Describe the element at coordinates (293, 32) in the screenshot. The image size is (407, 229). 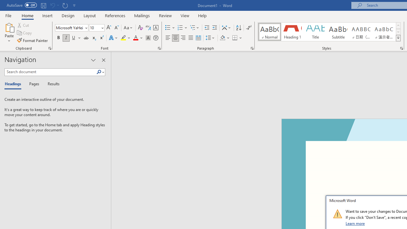
I see `Heading 1` at that location.